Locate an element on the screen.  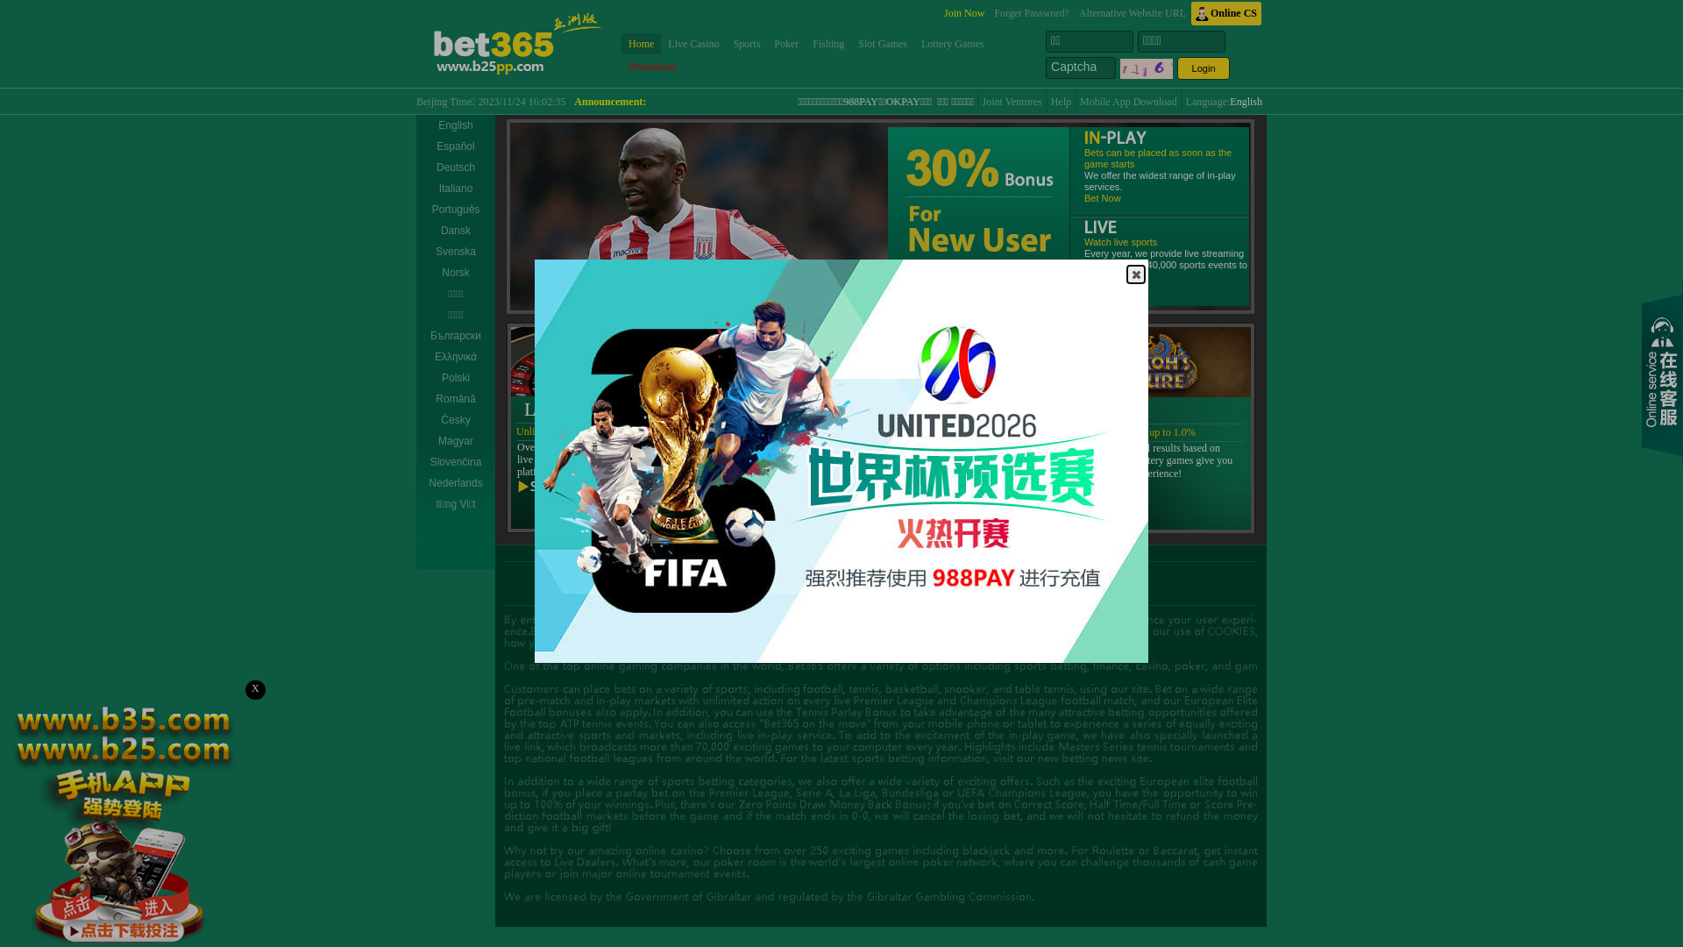
English is located at coordinates (456, 125).